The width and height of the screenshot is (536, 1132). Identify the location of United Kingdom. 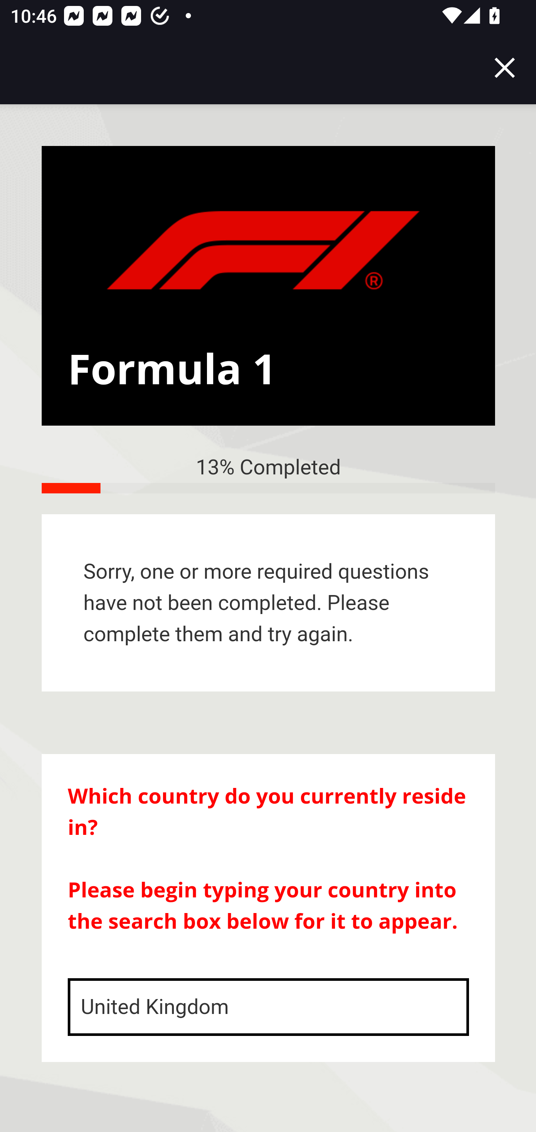
(269, 1007).